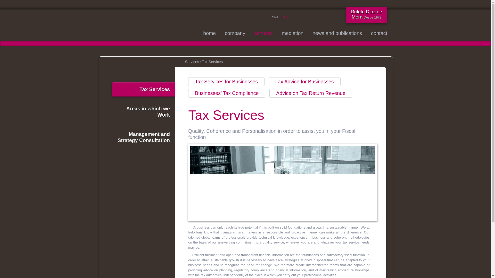 This screenshot has height=278, width=495. Describe the element at coordinates (143, 89) in the screenshot. I see `Tax Services` at that location.